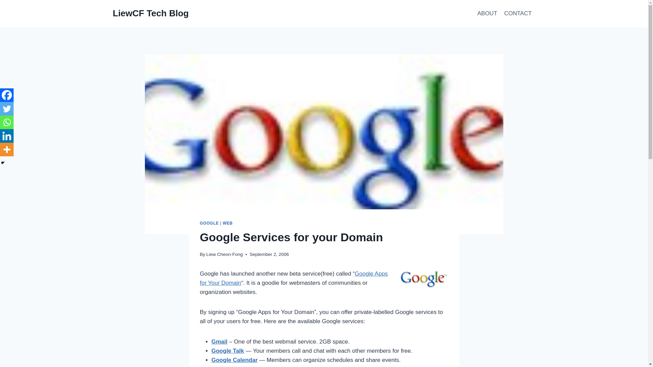 This screenshot has height=367, width=653. What do you see at coordinates (487, 14) in the screenshot?
I see `ABOUT` at bounding box center [487, 14].